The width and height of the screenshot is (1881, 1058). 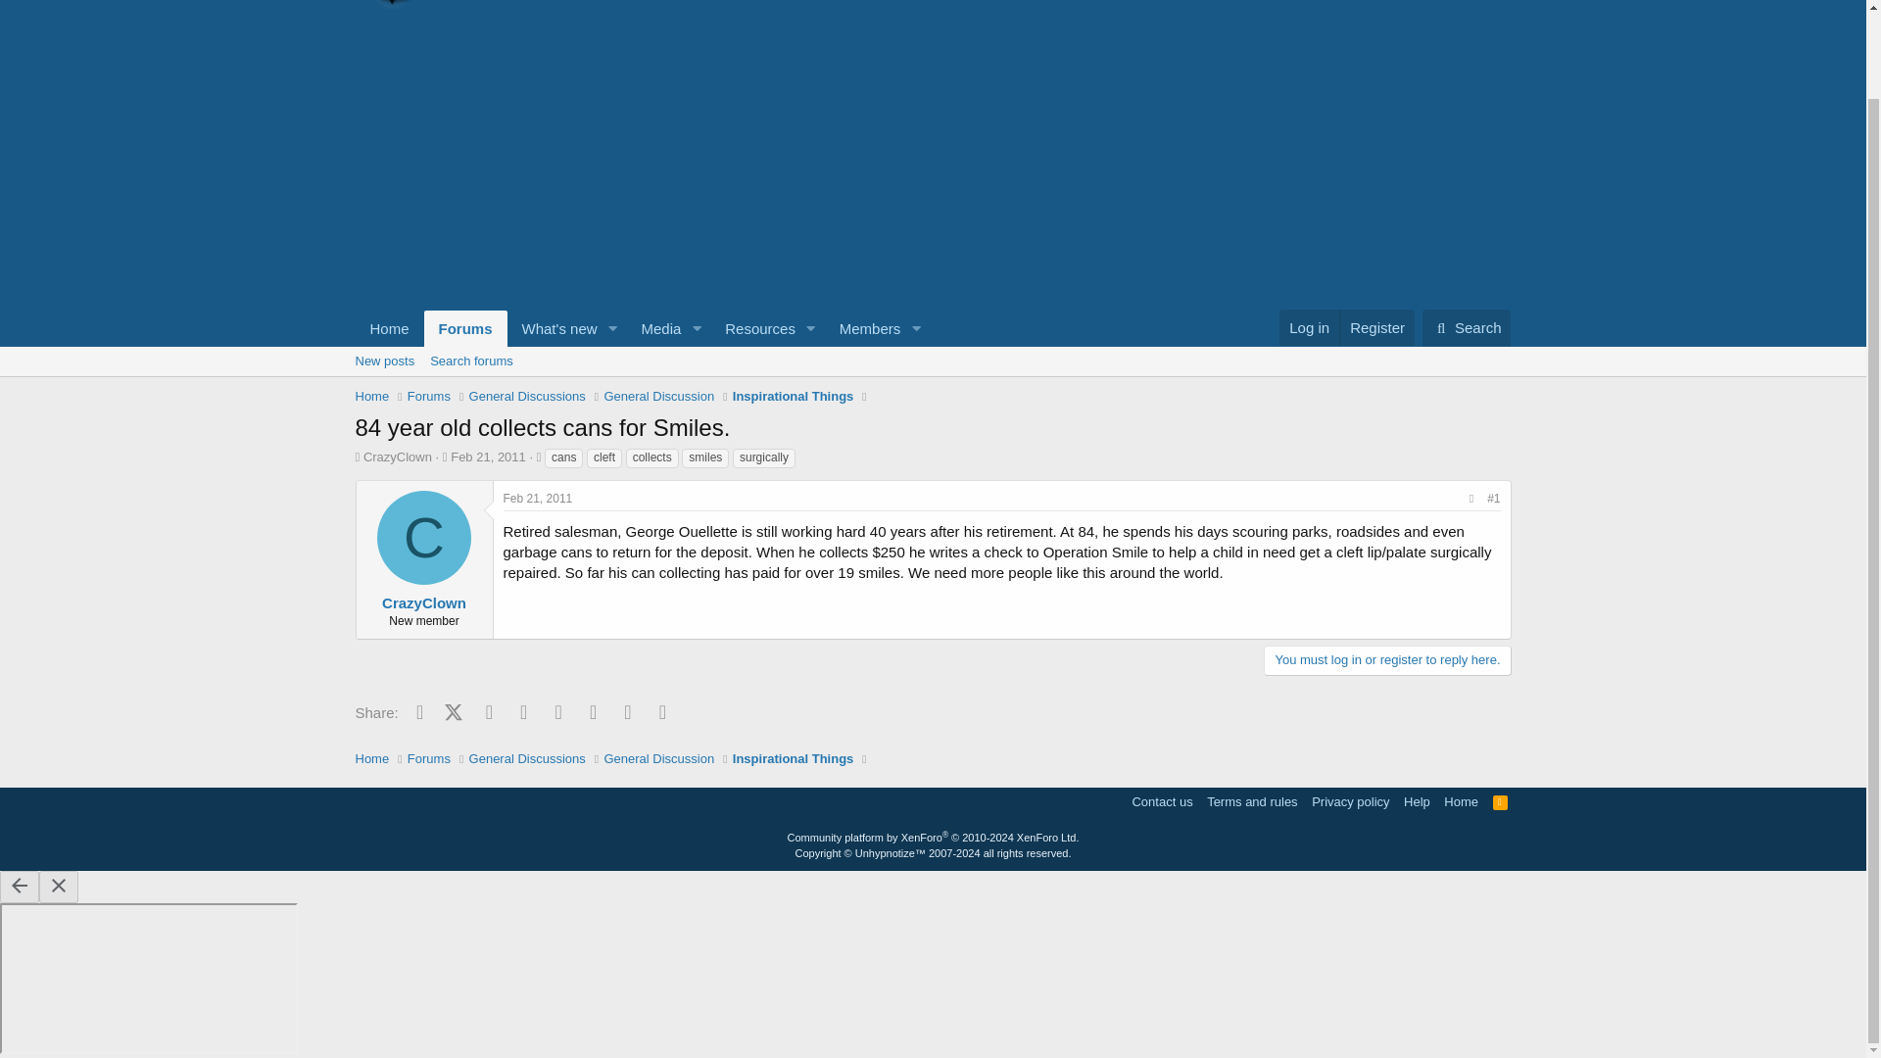 What do you see at coordinates (654, 329) in the screenshot?
I see `Media` at bounding box center [654, 329].